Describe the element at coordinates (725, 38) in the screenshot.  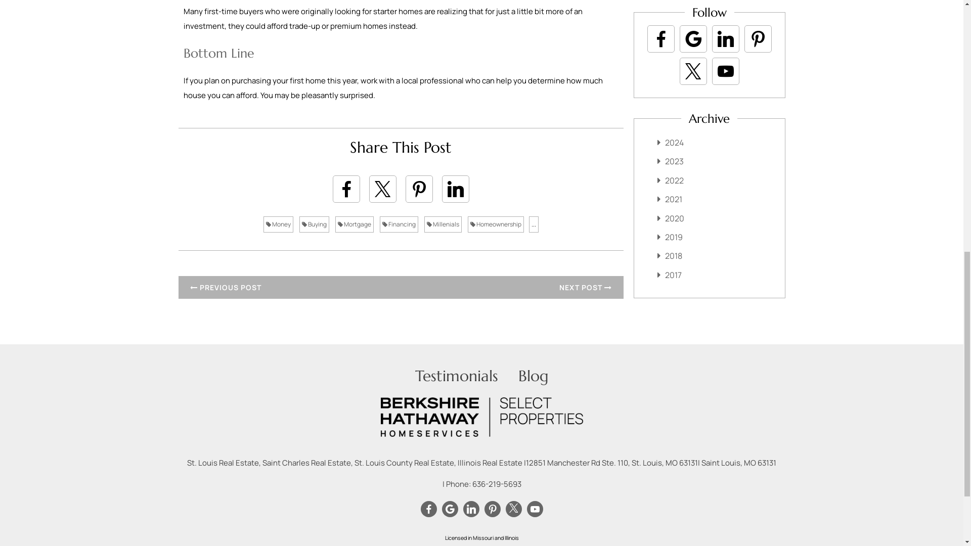
I see `Visit me on LinkedIn` at that location.